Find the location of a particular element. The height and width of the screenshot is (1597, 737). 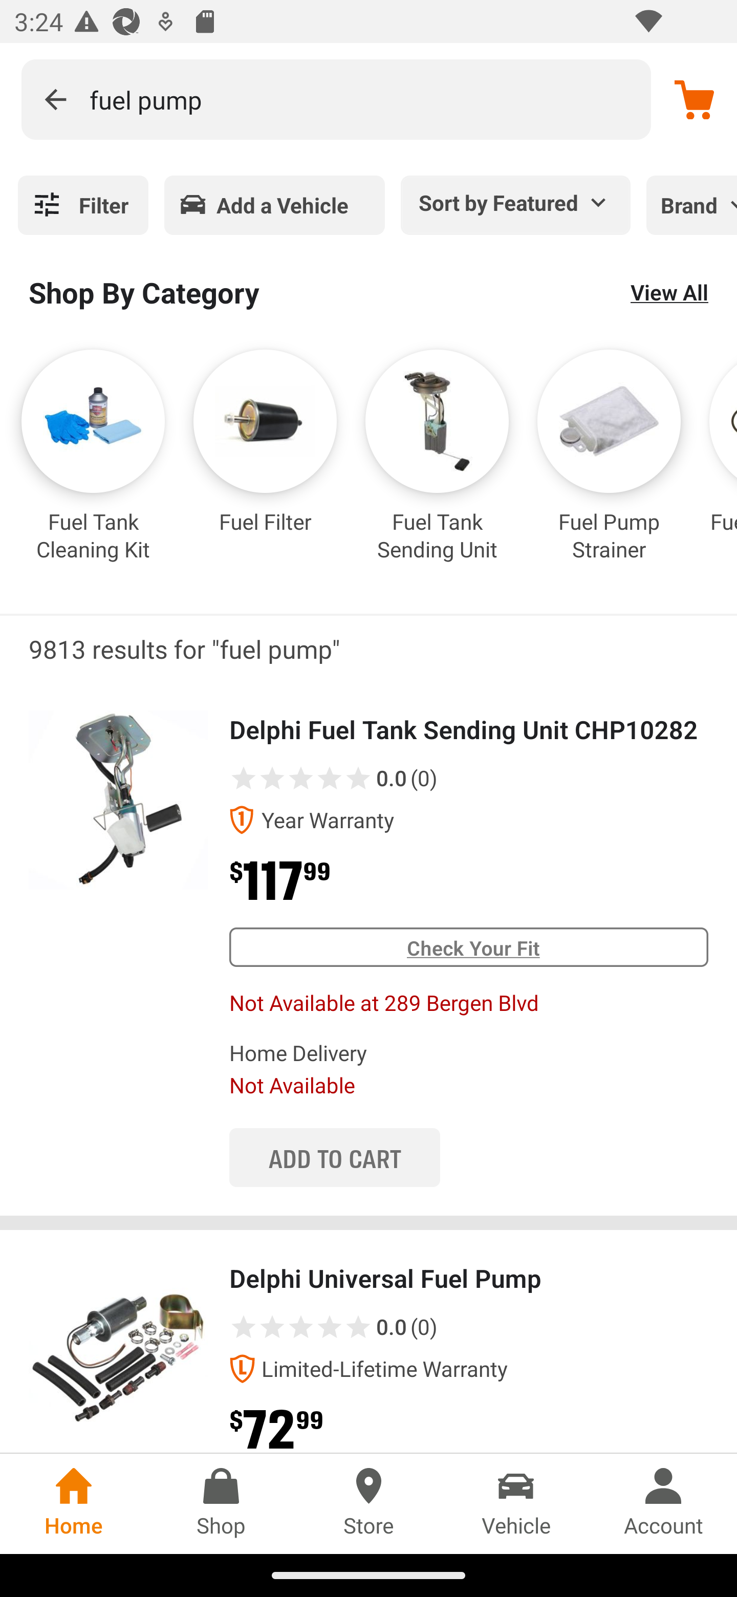

Press to rate 1 out of 5  is located at coordinates (243, 1327).